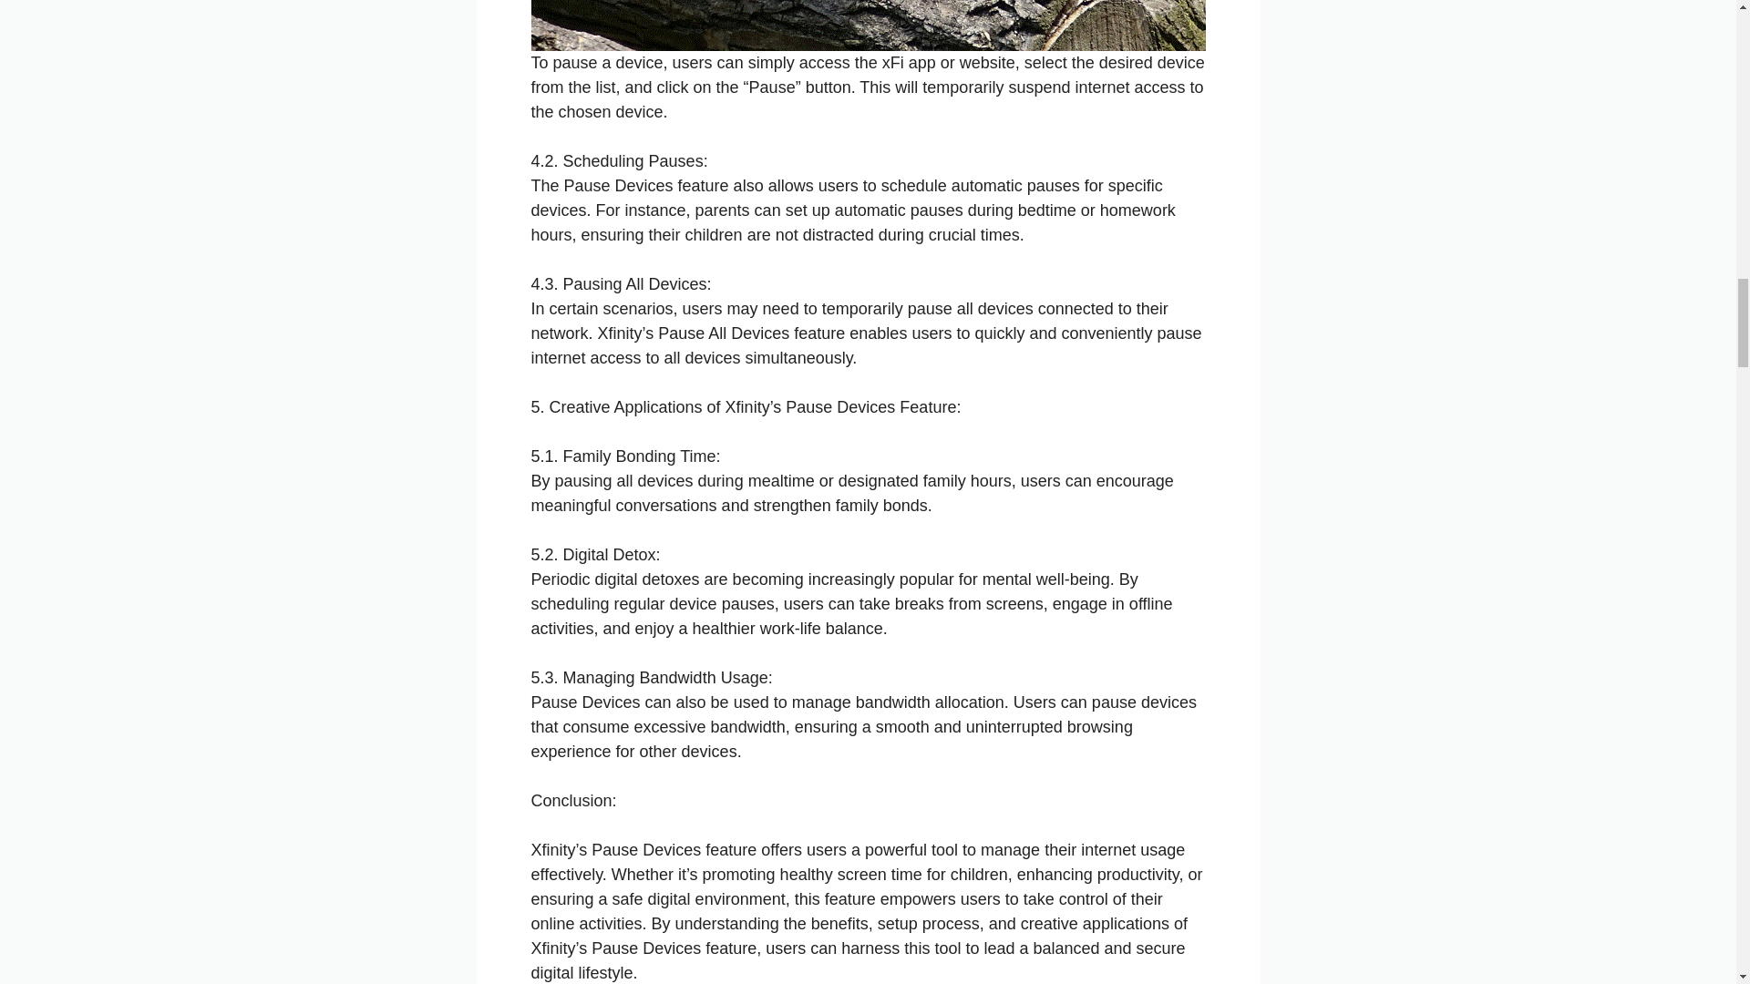 This screenshot has width=1750, height=984. What do you see at coordinates (868, 26) in the screenshot?
I see `Lemur Animal` at bounding box center [868, 26].